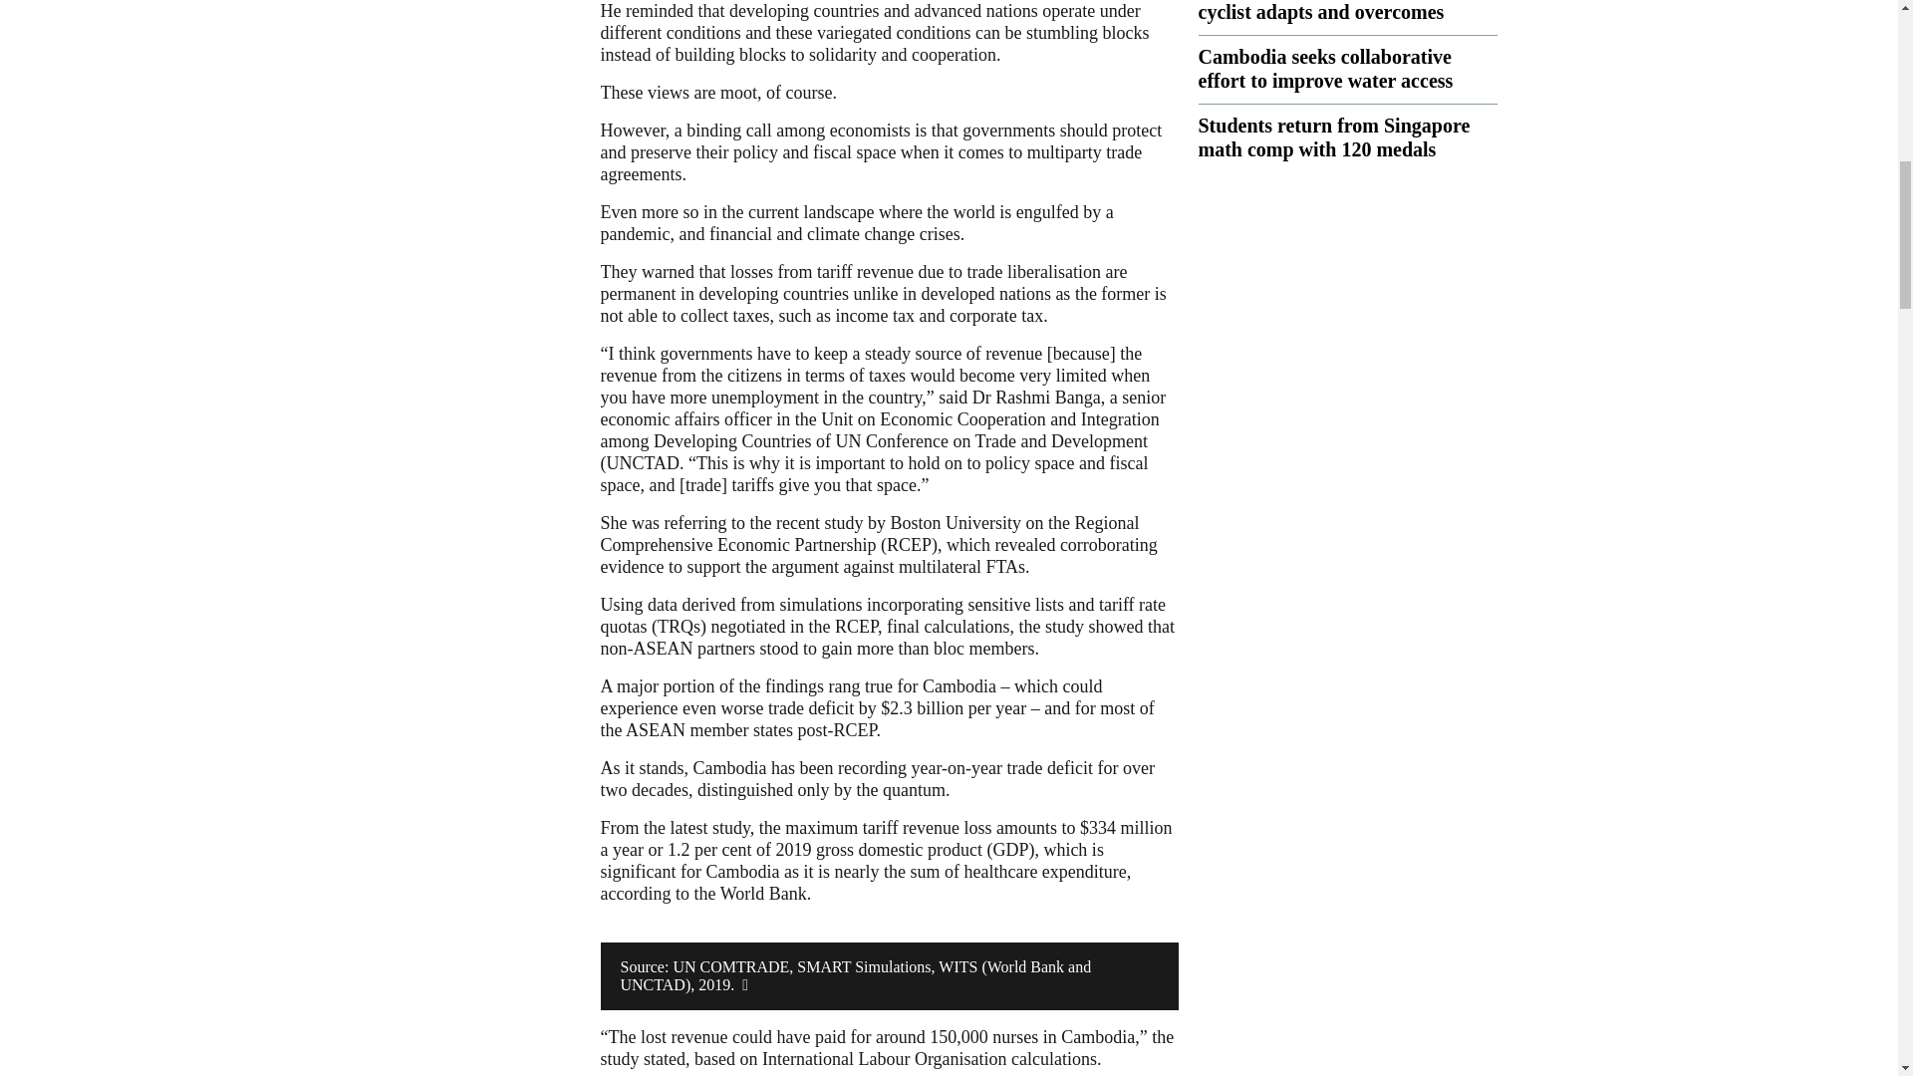 The height and width of the screenshot is (1076, 1913). Describe the element at coordinates (1333, 136) in the screenshot. I see `Students return from Singapore math comp with 120 medals` at that location.